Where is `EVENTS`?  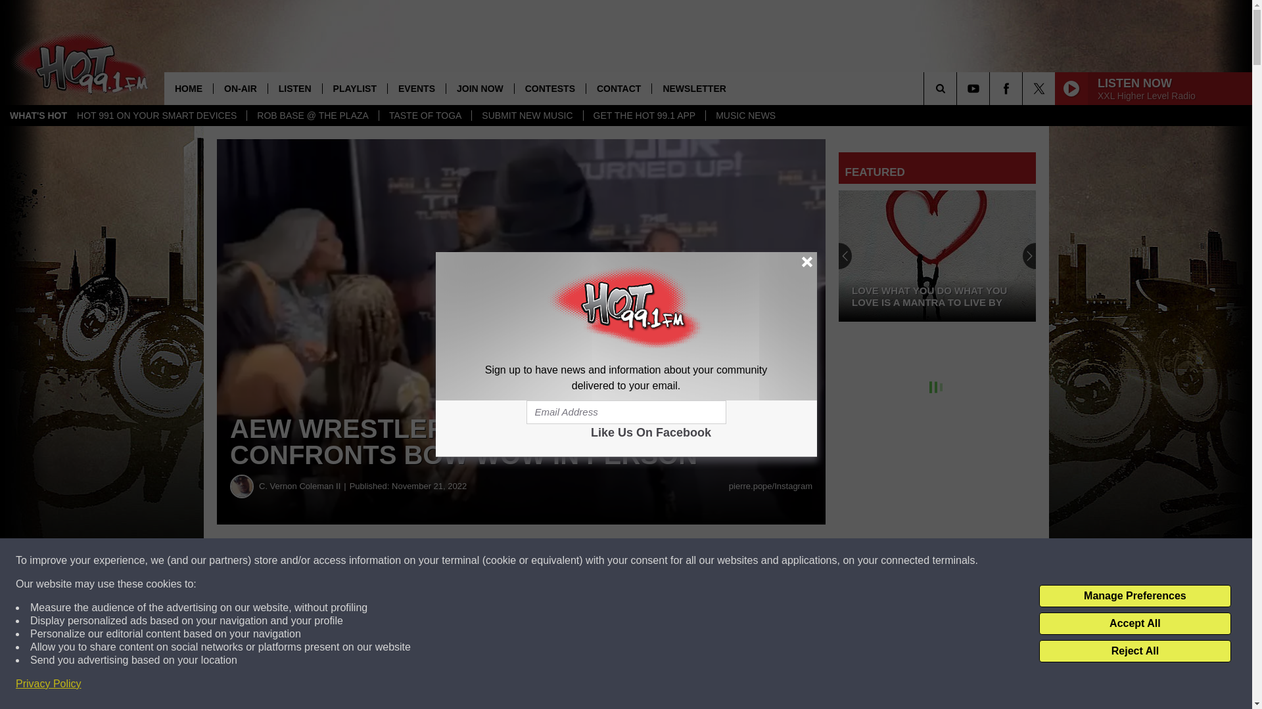 EVENTS is located at coordinates (416, 88).